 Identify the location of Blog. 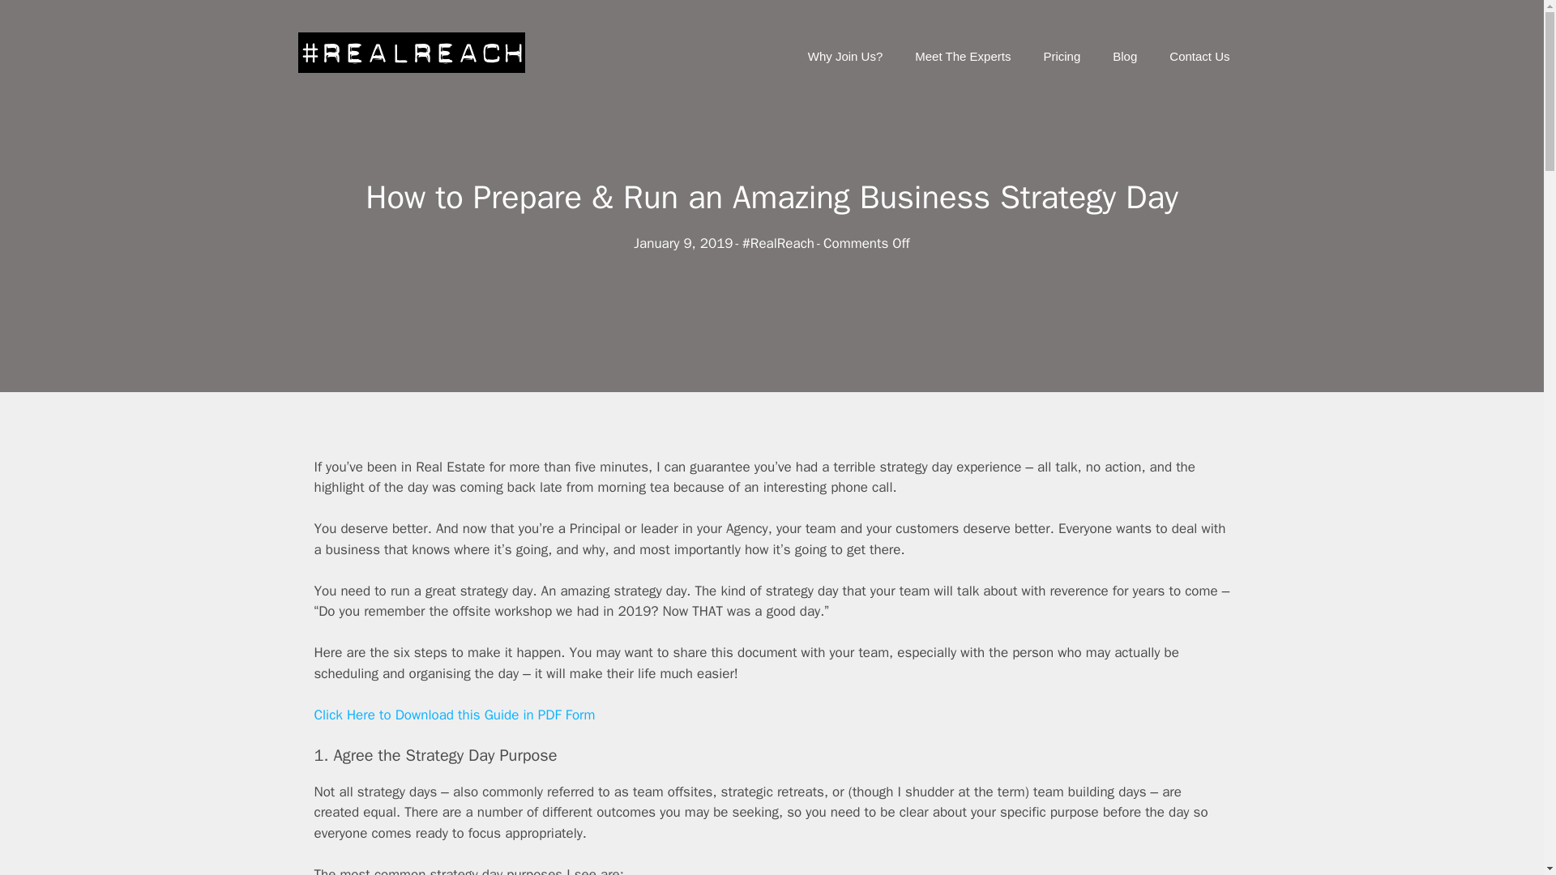
(1125, 57).